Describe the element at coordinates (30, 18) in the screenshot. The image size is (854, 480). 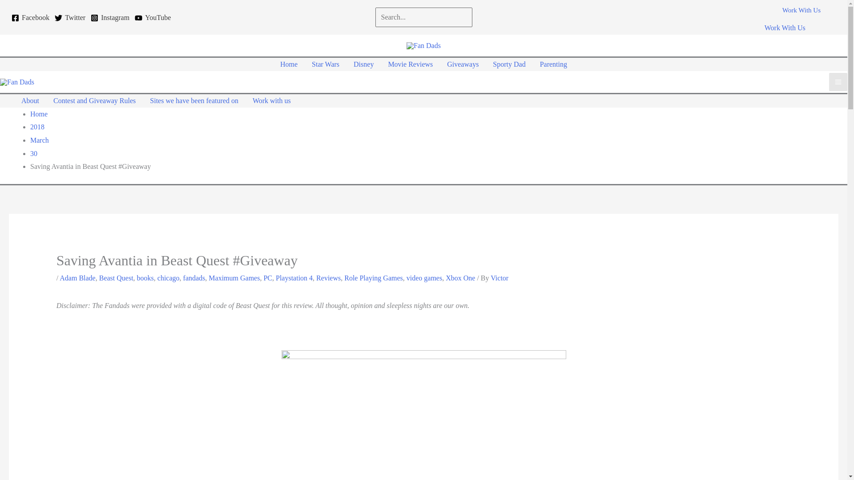
I see `Facebook` at that location.